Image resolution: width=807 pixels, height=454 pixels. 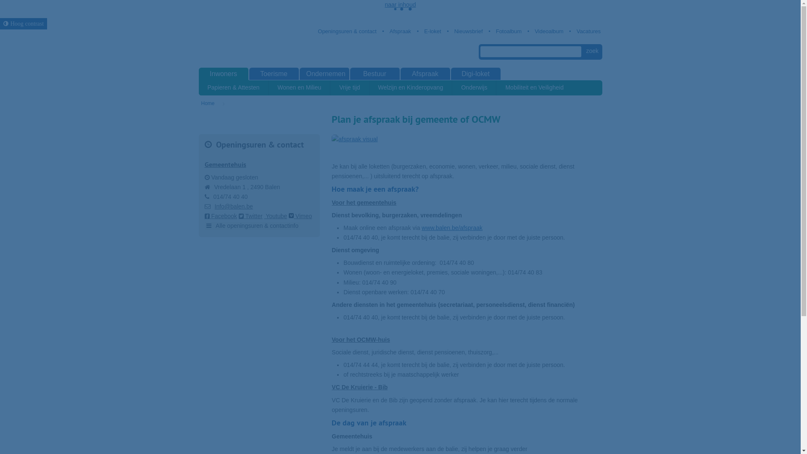 What do you see at coordinates (225, 165) in the screenshot?
I see `Gemeentehuis` at bounding box center [225, 165].